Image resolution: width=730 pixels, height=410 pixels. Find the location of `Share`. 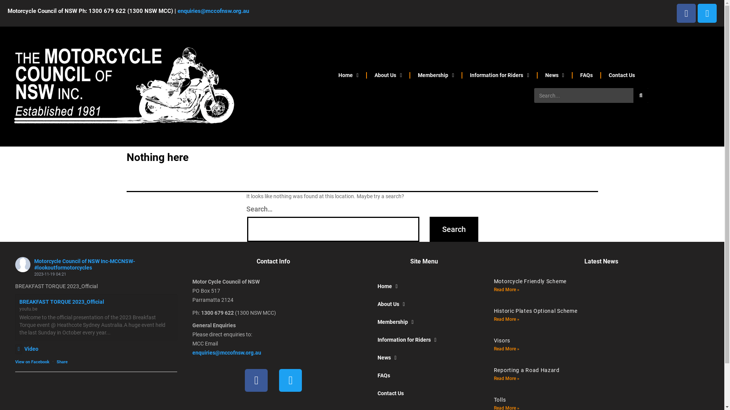

Share is located at coordinates (62, 362).